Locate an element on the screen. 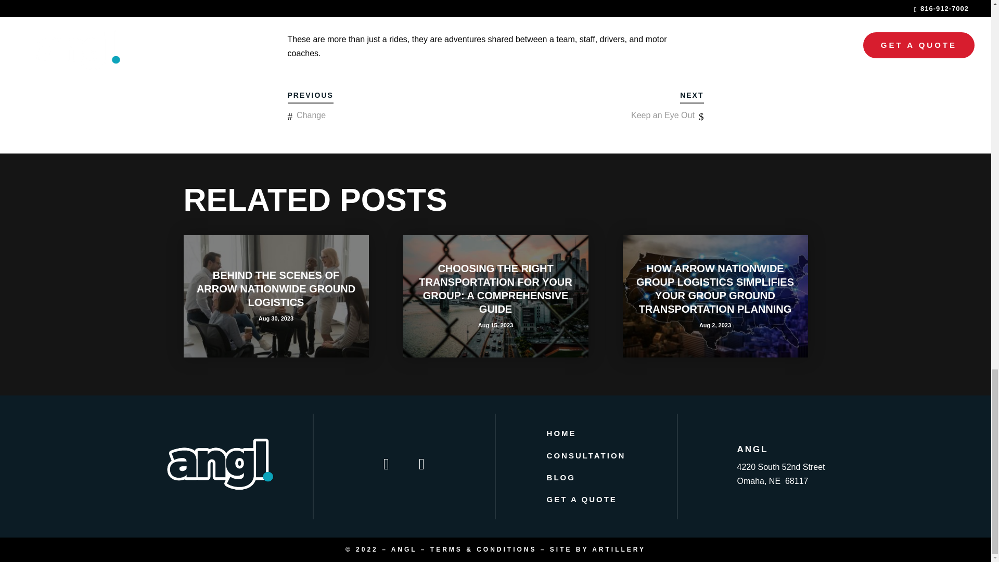 The image size is (999, 562). Follow on X is located at coordinates (421, 464).